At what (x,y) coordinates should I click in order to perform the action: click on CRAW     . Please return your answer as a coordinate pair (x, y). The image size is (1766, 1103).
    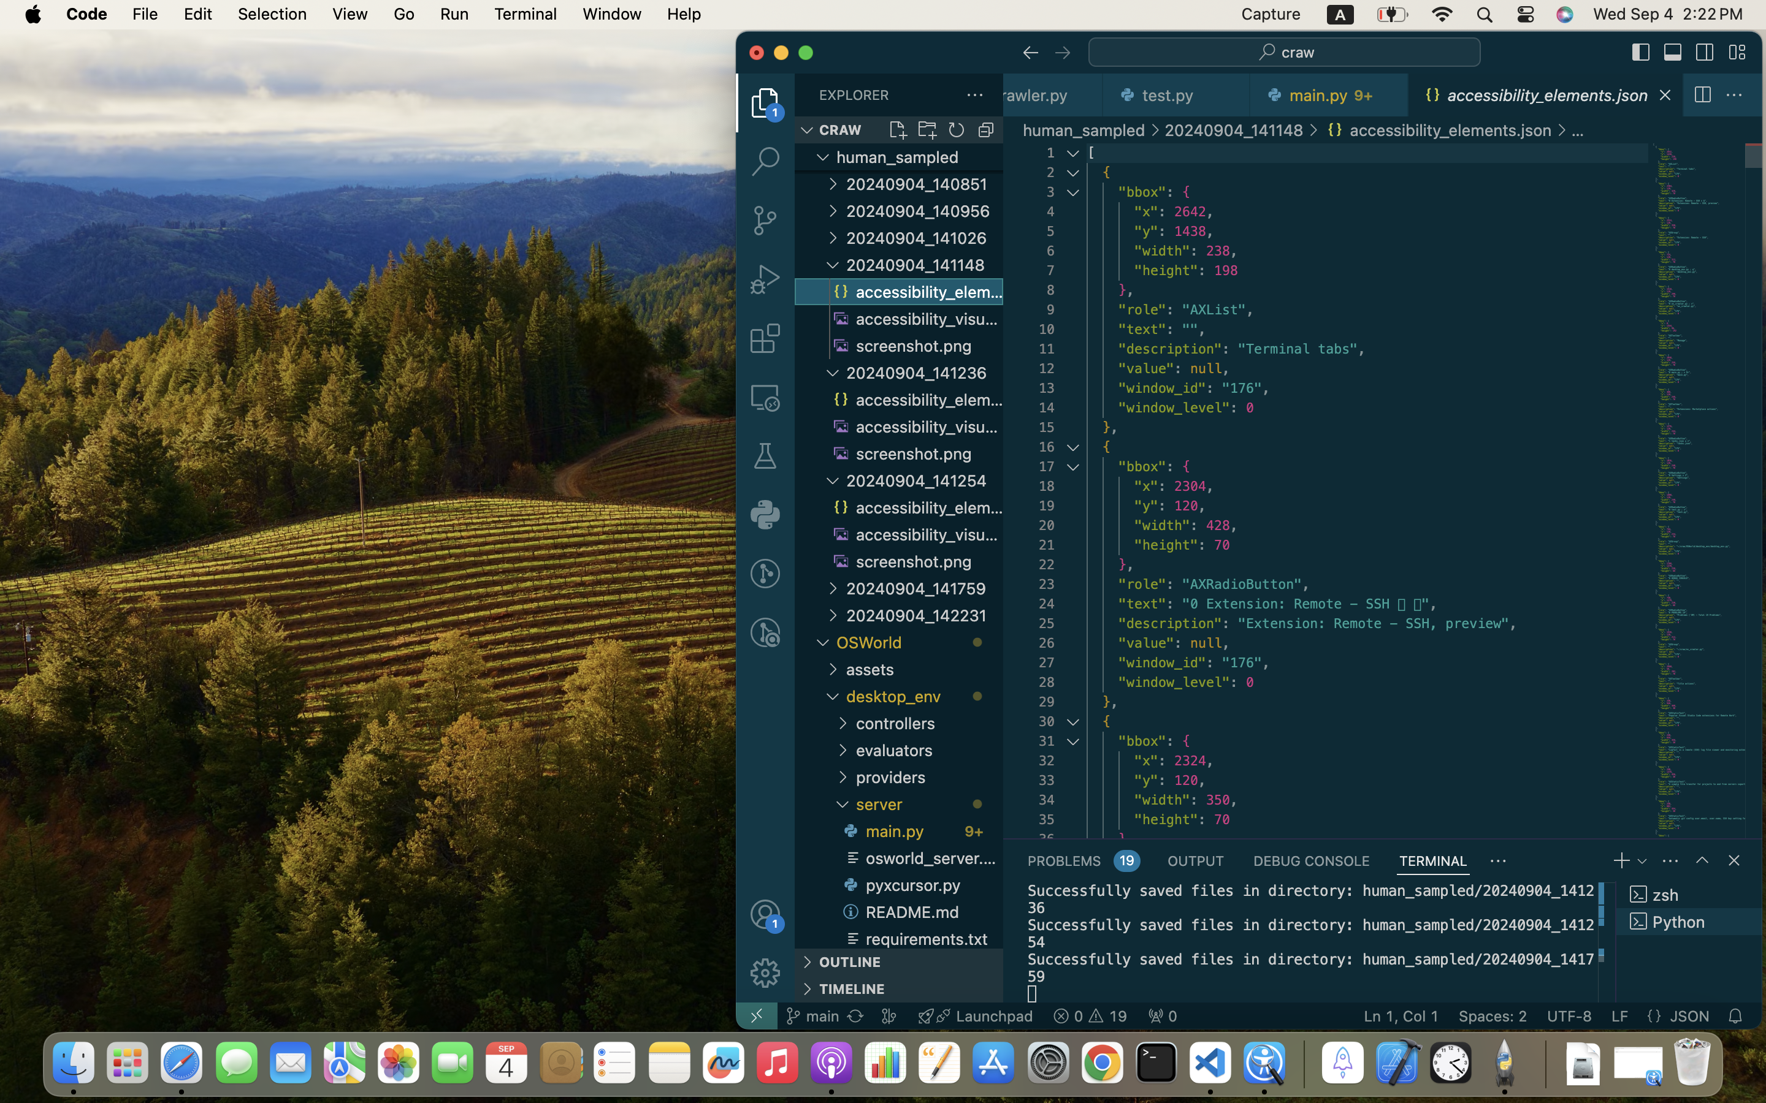
    Looking at the image, I should click on (899, 130).